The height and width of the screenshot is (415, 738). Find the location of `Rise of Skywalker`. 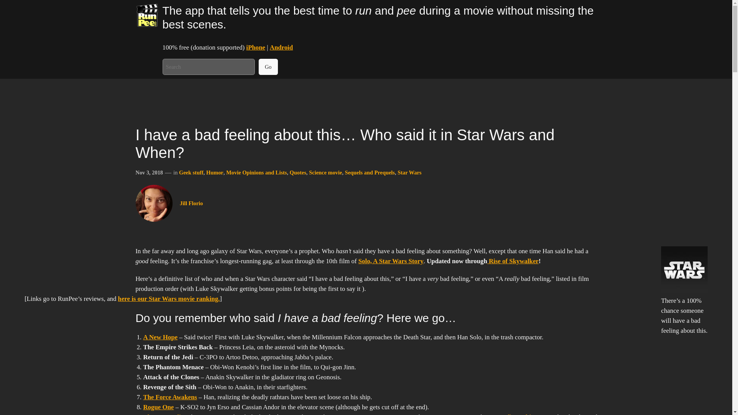

Rise of Skywalker is located at coordinates (513, 261).